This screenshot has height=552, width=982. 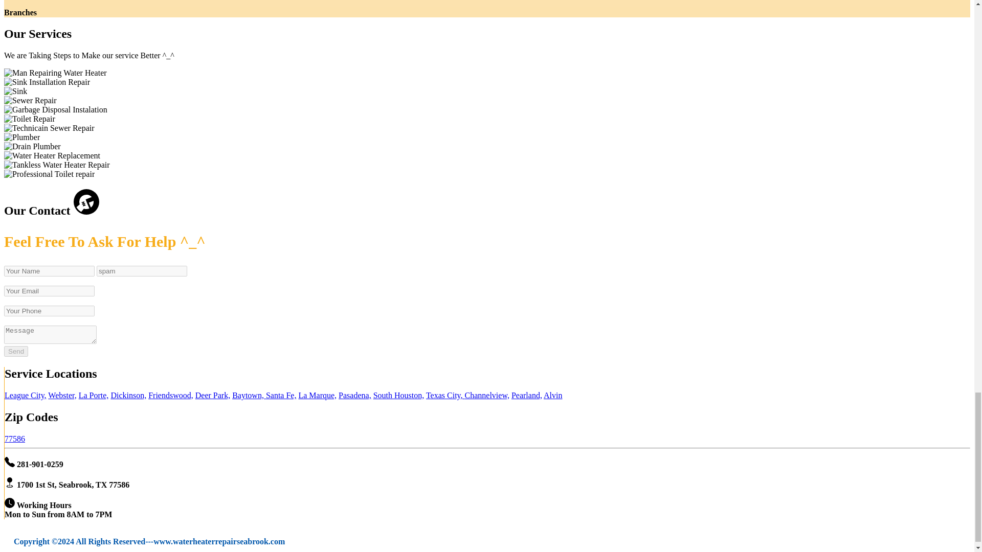 What do you see at coordinates (26, 395) in the screenshot?
I see `League City,` at bounding box center [26, 395].